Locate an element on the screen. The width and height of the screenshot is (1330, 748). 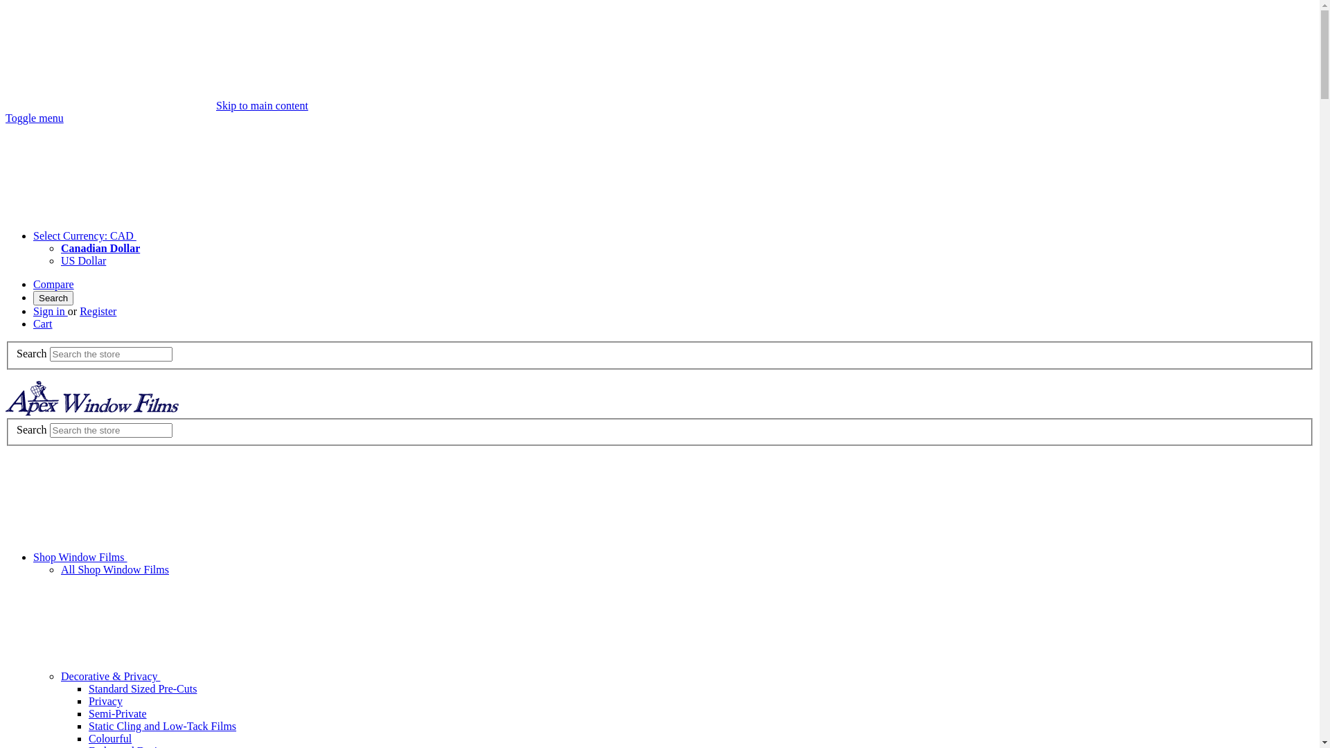
Semi-Private is located at coordinates (118, 713).